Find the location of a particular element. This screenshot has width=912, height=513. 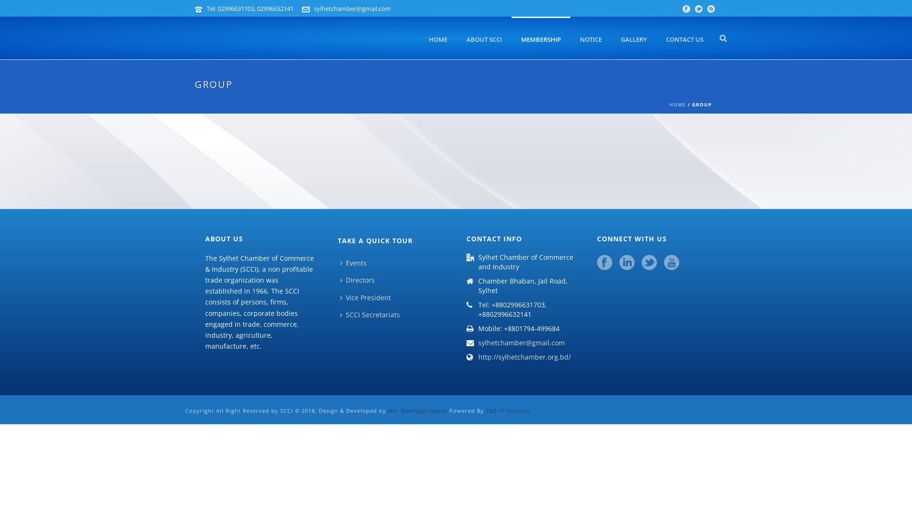

sylhetchamber@gmail.com is located at coordinates (522, 343).